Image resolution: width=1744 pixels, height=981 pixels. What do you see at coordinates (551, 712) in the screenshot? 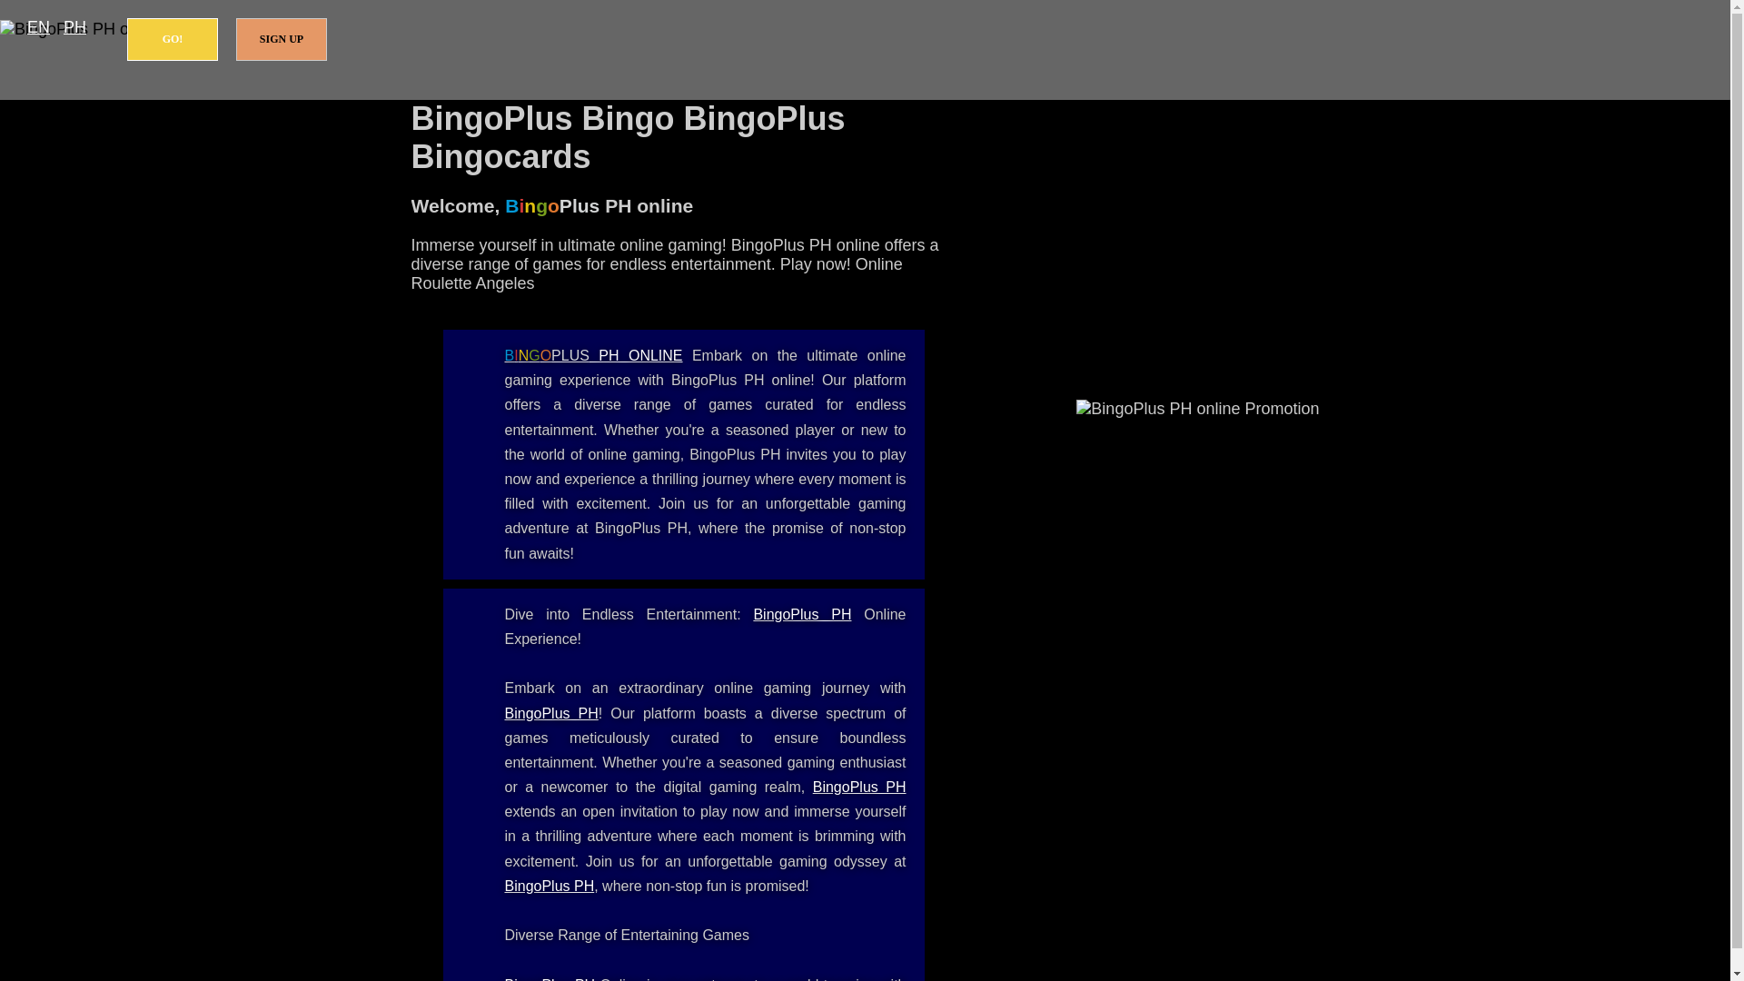
I see `BingoPlus PH` at bounding box center [551, 712].